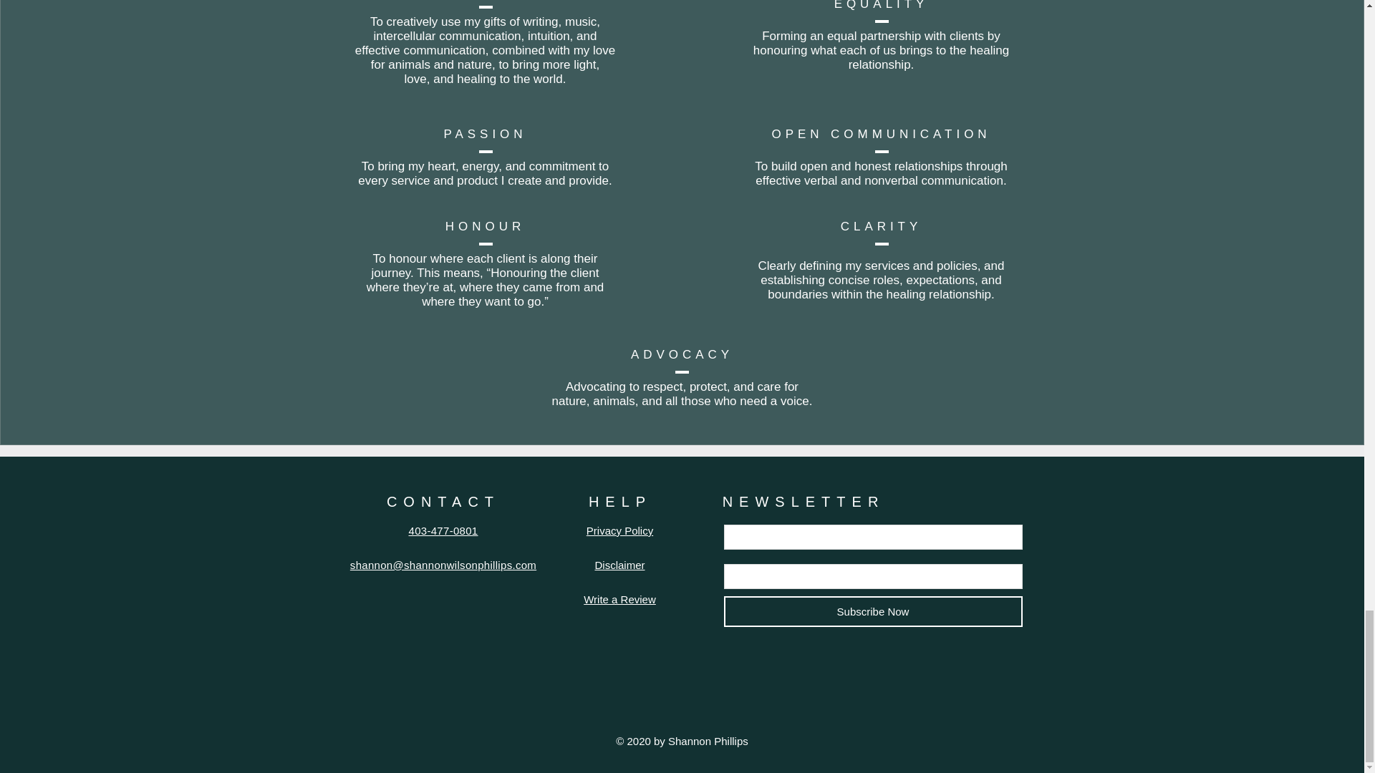 This screenshot has width=1375, height=773. I want to click on Disclaimer, so click(619, 565).